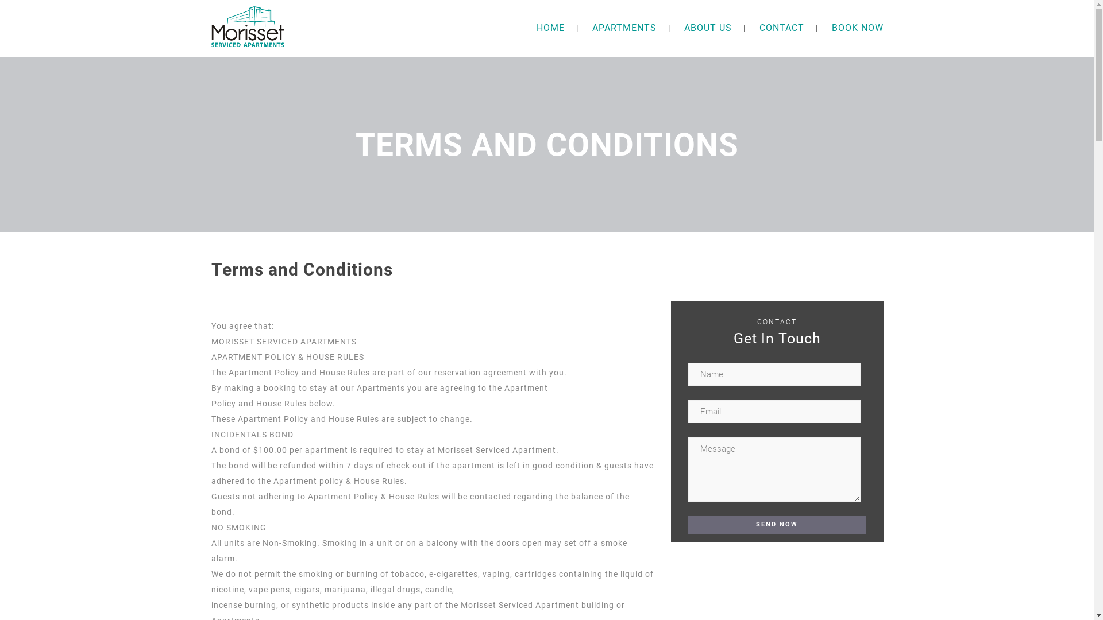 The width and height of the screenshot is (1103, 620). Describe the element at coordinates (624, 28) in the screenshot. I see `APARTMENTS` at that location.